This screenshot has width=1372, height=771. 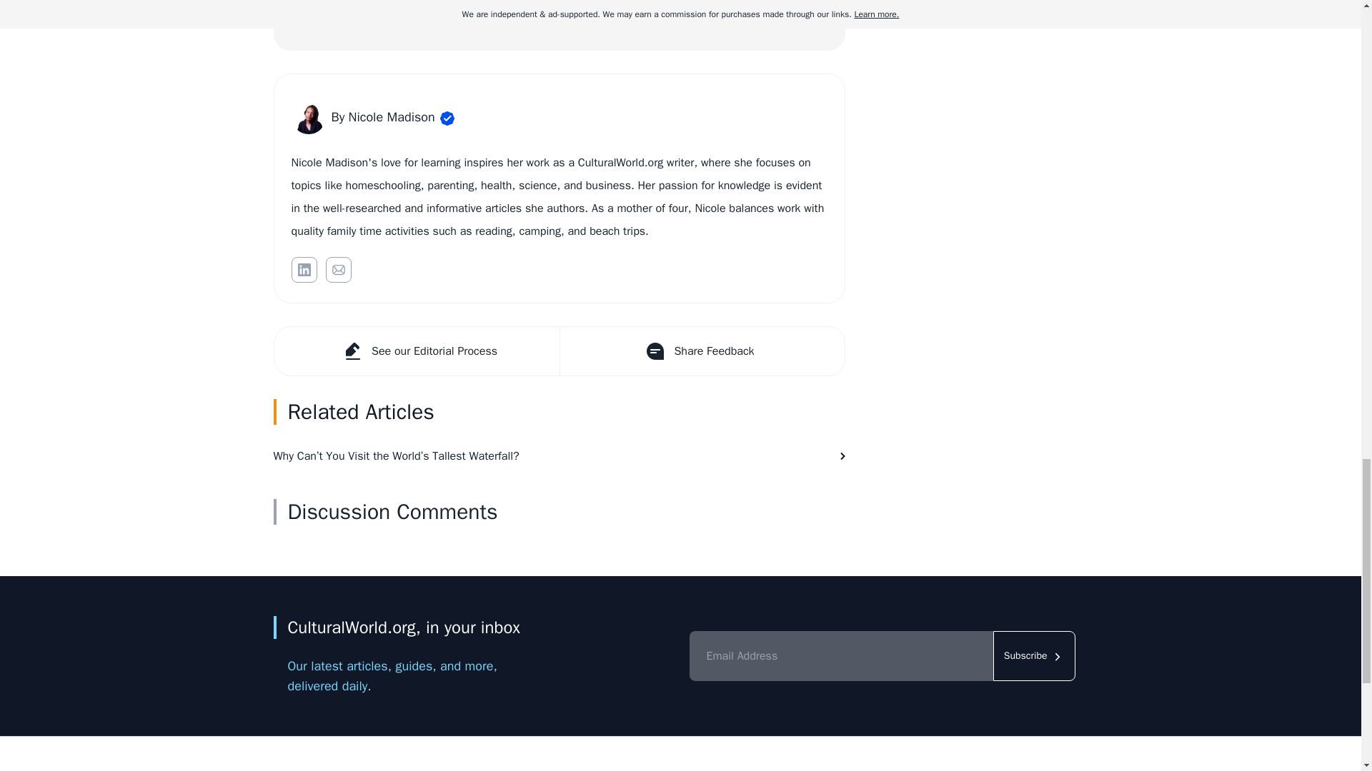 I want to click on See our Editorial Process, so click(x=417, y=351).